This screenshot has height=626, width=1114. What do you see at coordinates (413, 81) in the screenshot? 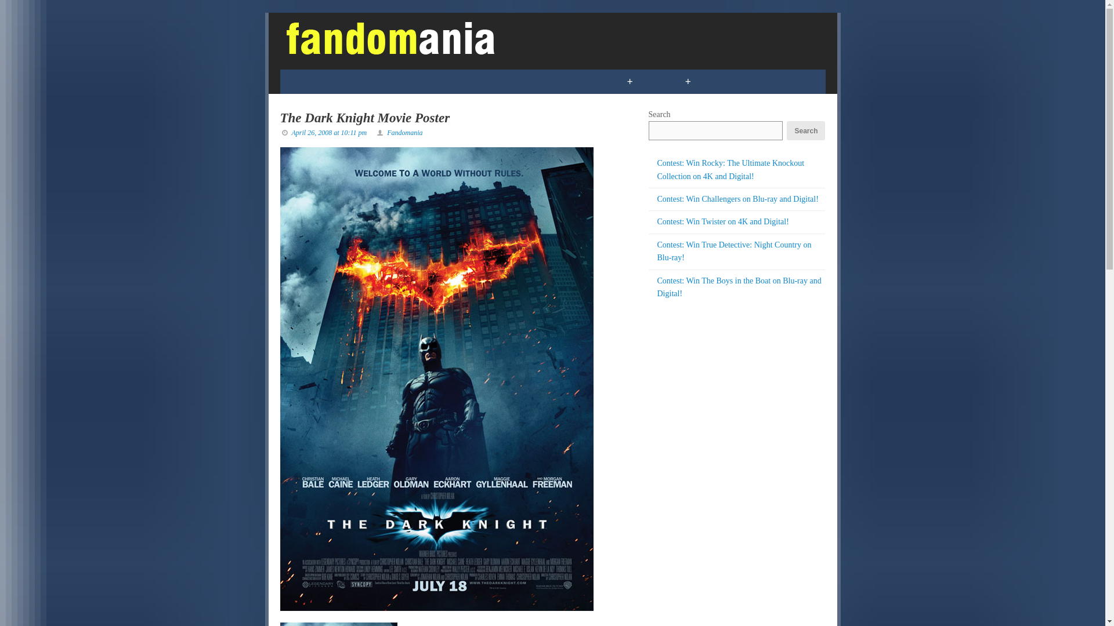
I see `TV` at bounding box center [413, 81].